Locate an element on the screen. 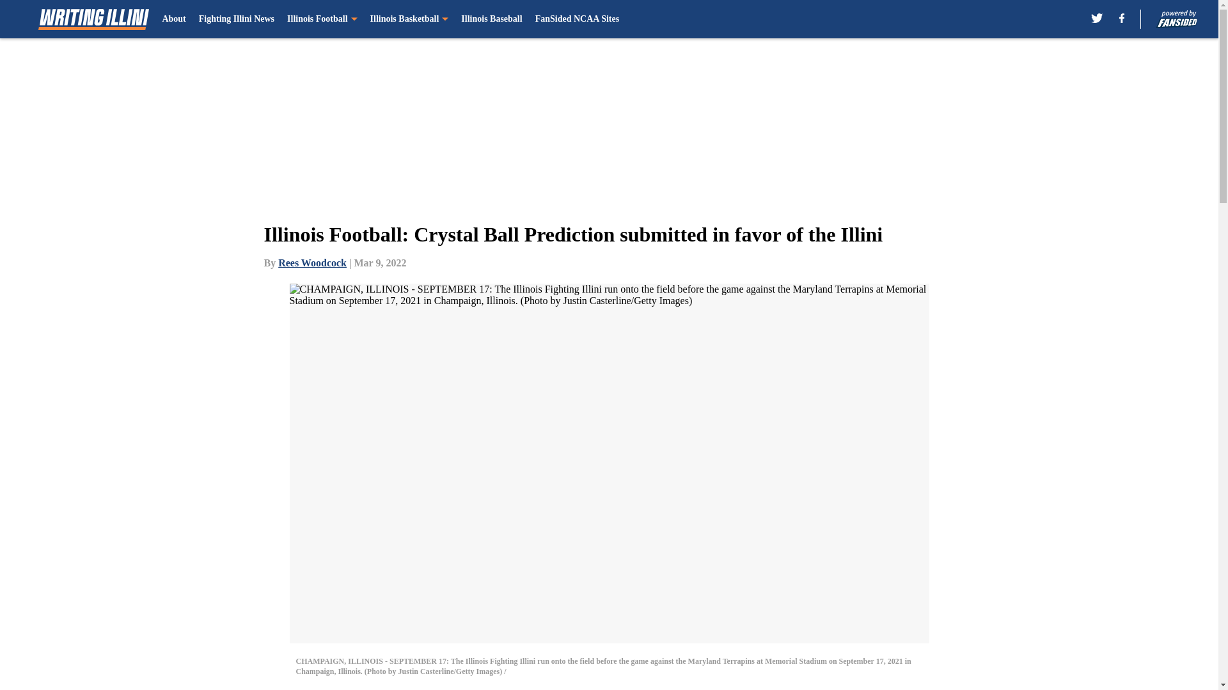 This screenshot has width=1228, height=690. FanSided NCAA Sites is located at coordinates (577, 19).